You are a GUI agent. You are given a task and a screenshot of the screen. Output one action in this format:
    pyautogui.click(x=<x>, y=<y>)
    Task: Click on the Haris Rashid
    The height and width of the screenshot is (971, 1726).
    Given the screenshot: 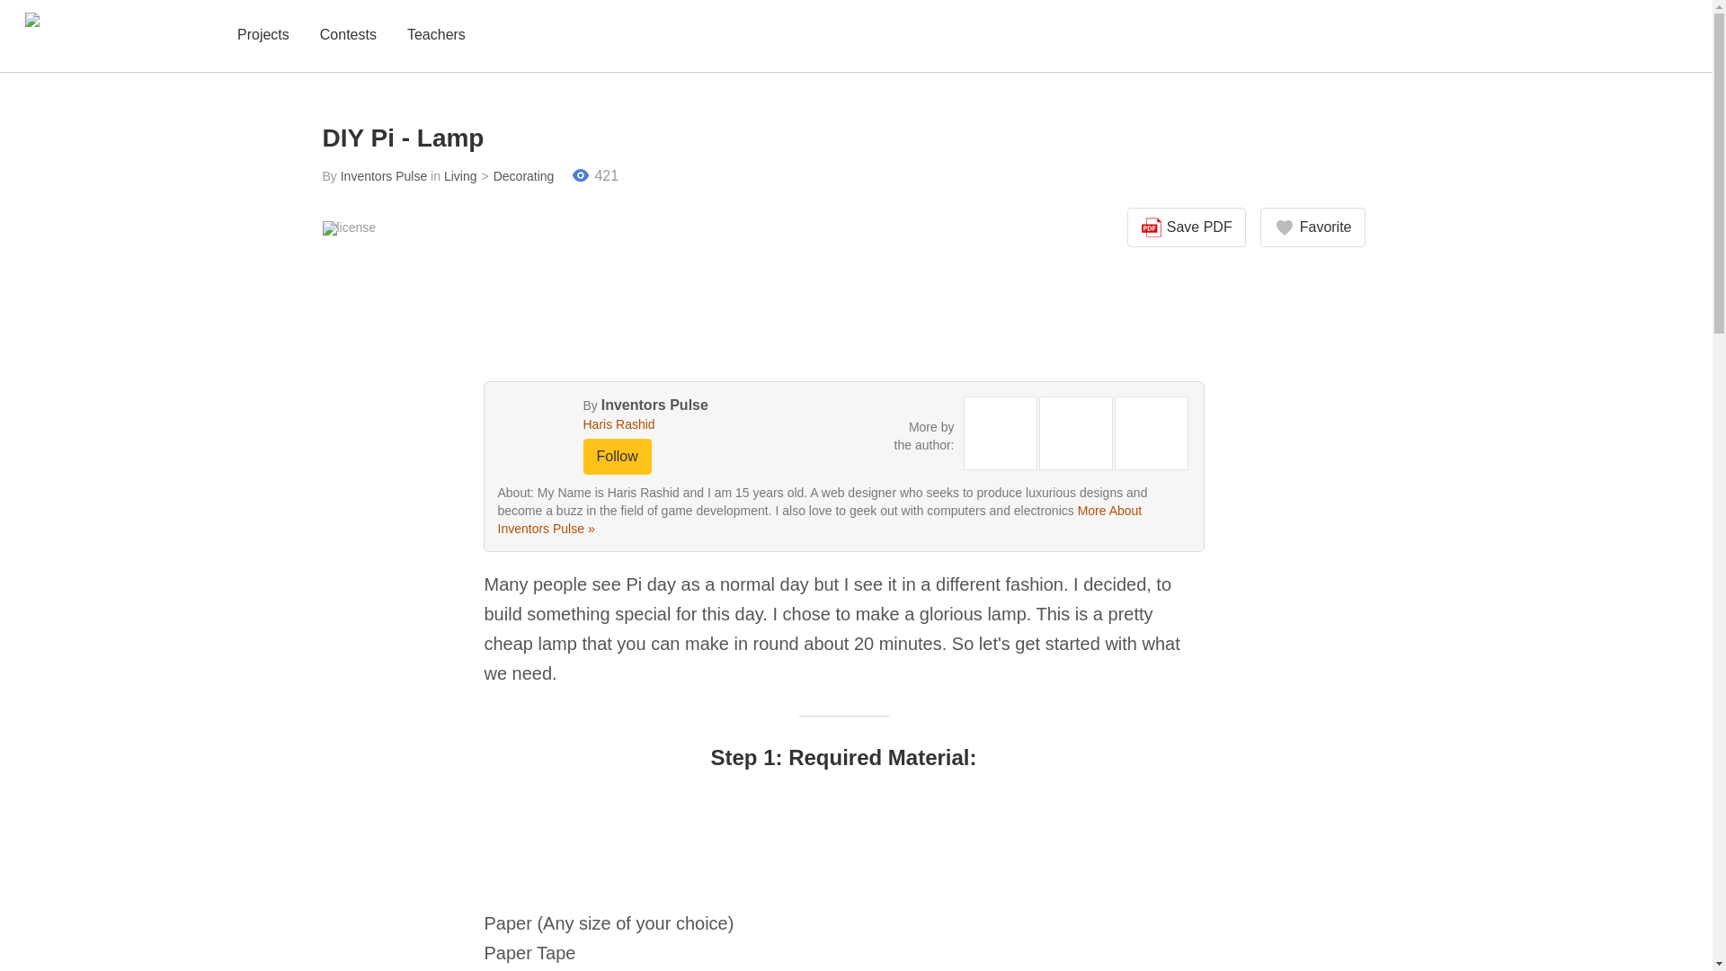 What is the action you would take?
    pyautogui.click(x=676, y=424)
    